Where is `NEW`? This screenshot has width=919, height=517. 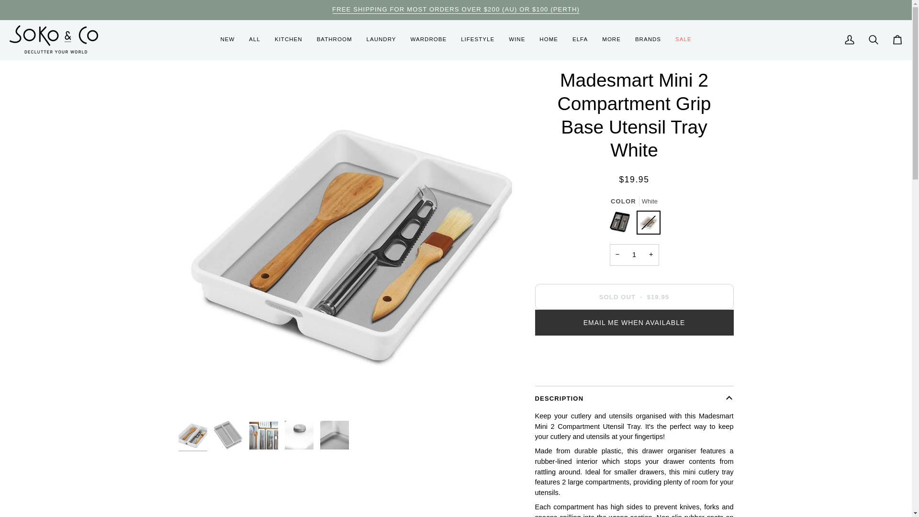 NEW is located at coordinates (227, 40).